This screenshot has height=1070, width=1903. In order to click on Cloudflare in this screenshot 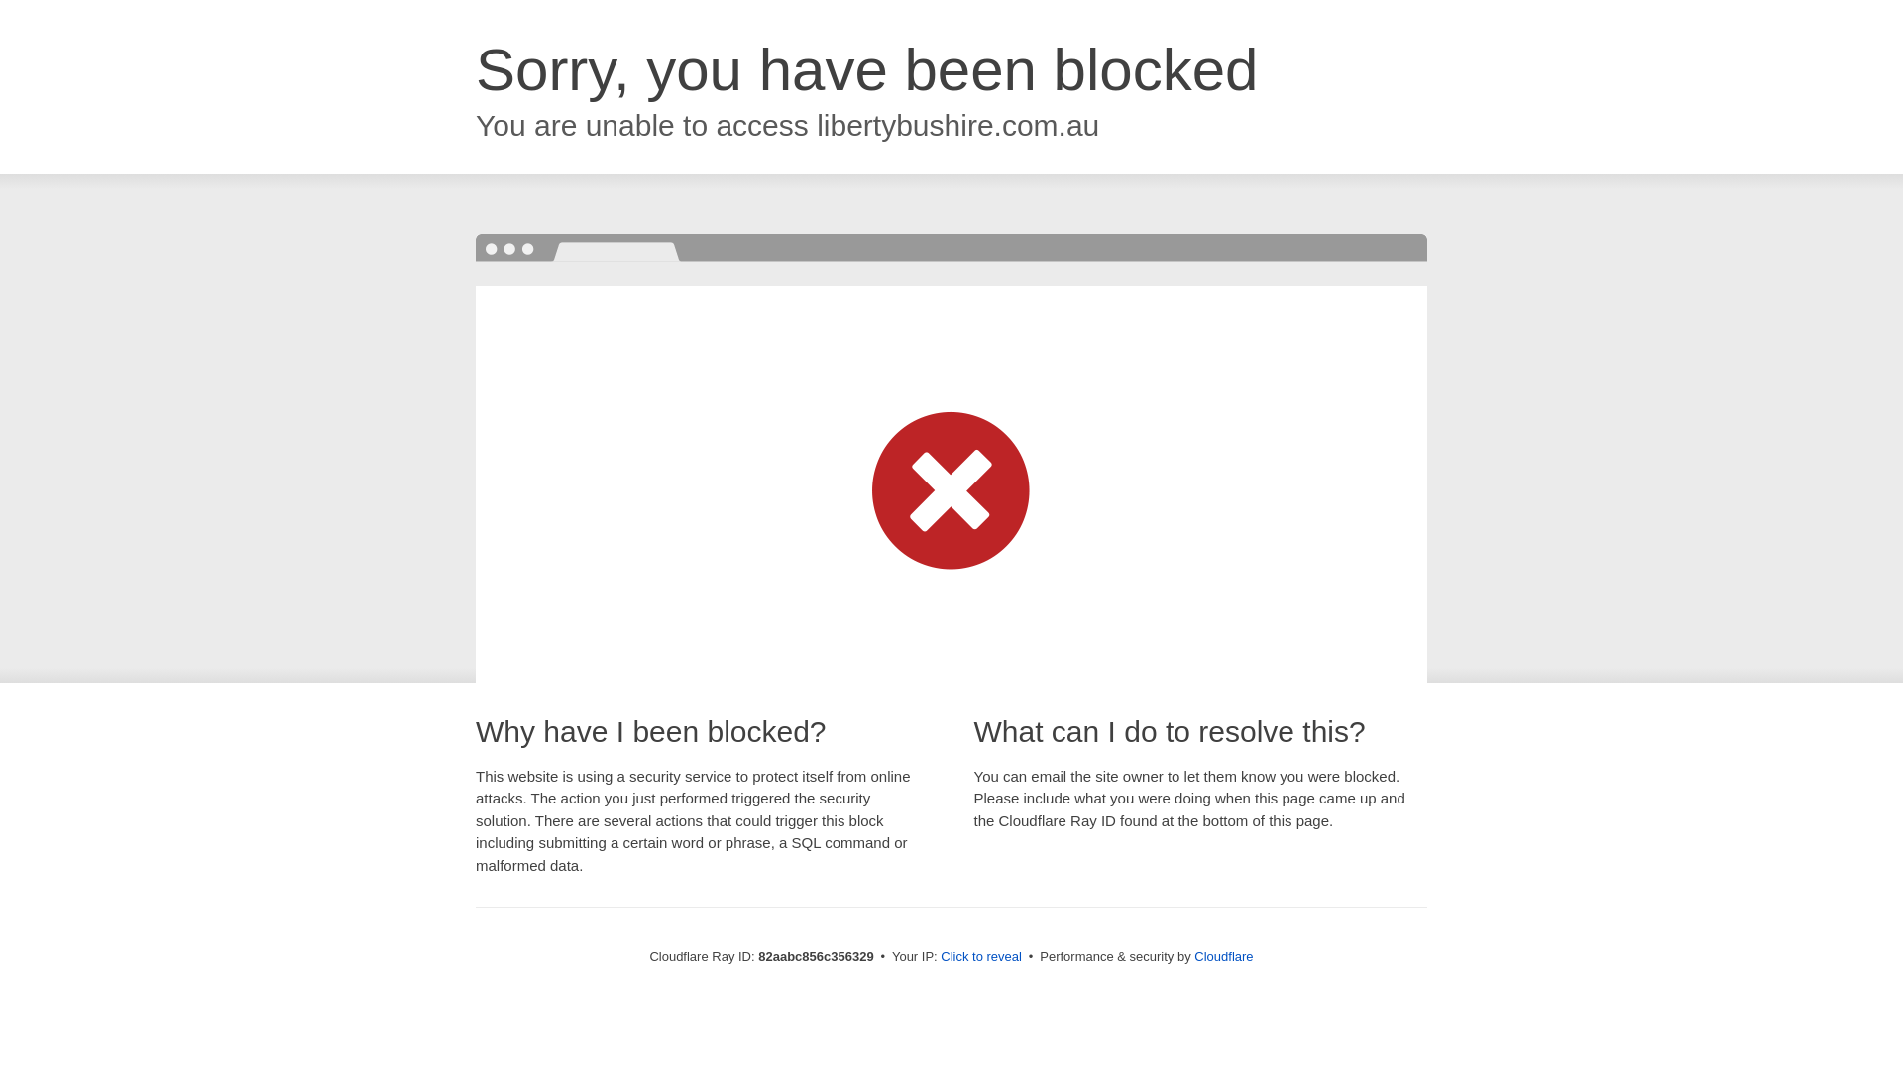, I will do `click(1223, 957)`.